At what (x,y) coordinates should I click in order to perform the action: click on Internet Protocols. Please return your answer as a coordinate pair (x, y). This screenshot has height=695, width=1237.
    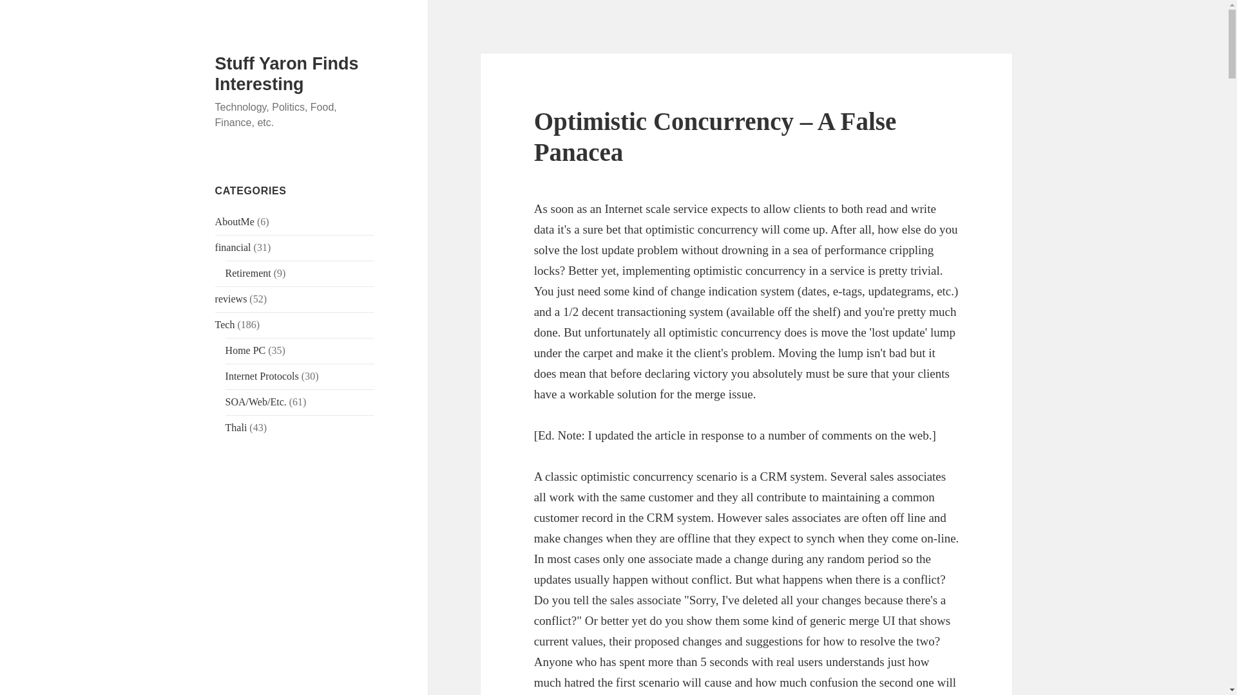
    Looking at the image, I should click on (262, 376).